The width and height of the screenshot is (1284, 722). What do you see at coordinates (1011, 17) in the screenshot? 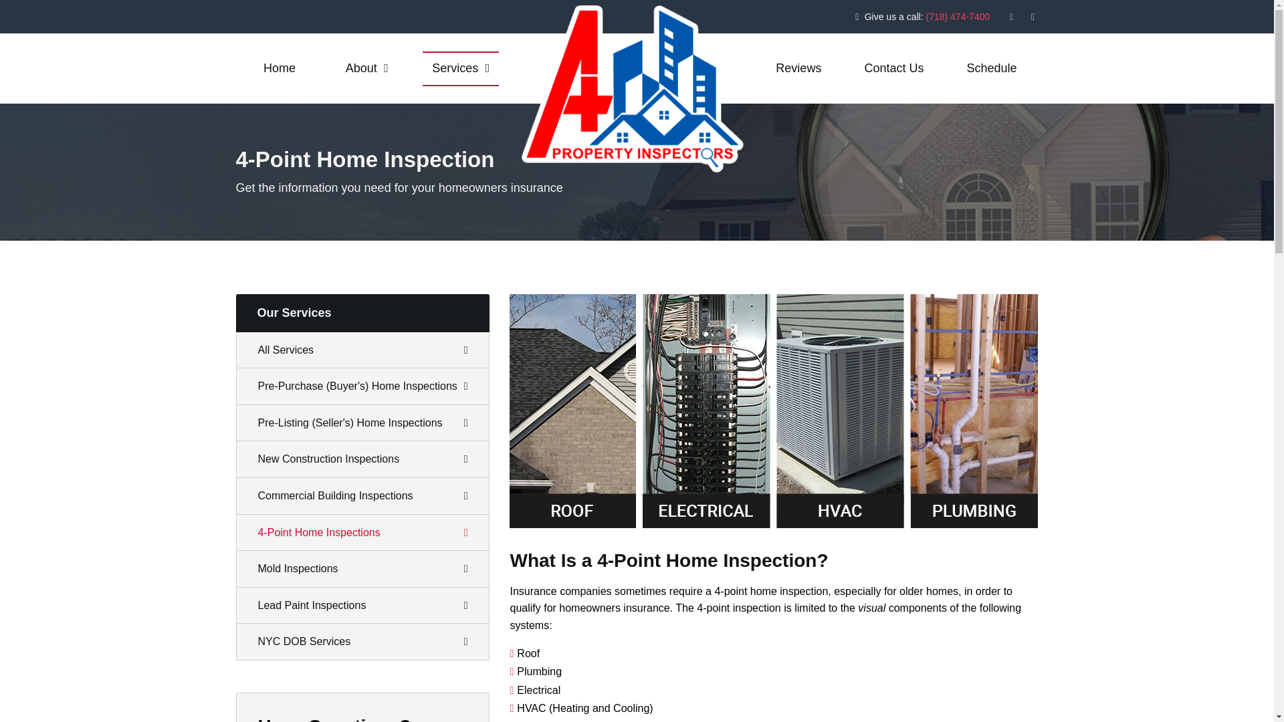
I see `Like us on Facebook.` at bounding box center [1011, 17].